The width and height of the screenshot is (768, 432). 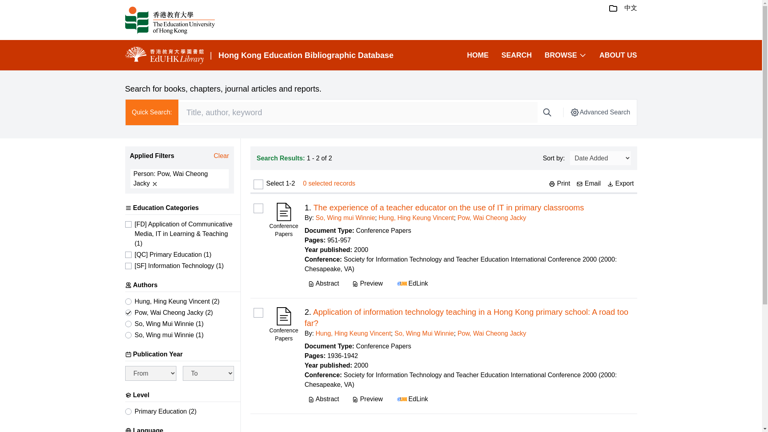 What do you see at coordinates (566, 55) in the screenshot?
I see `BROWSE` at bounding box center [566, 55].